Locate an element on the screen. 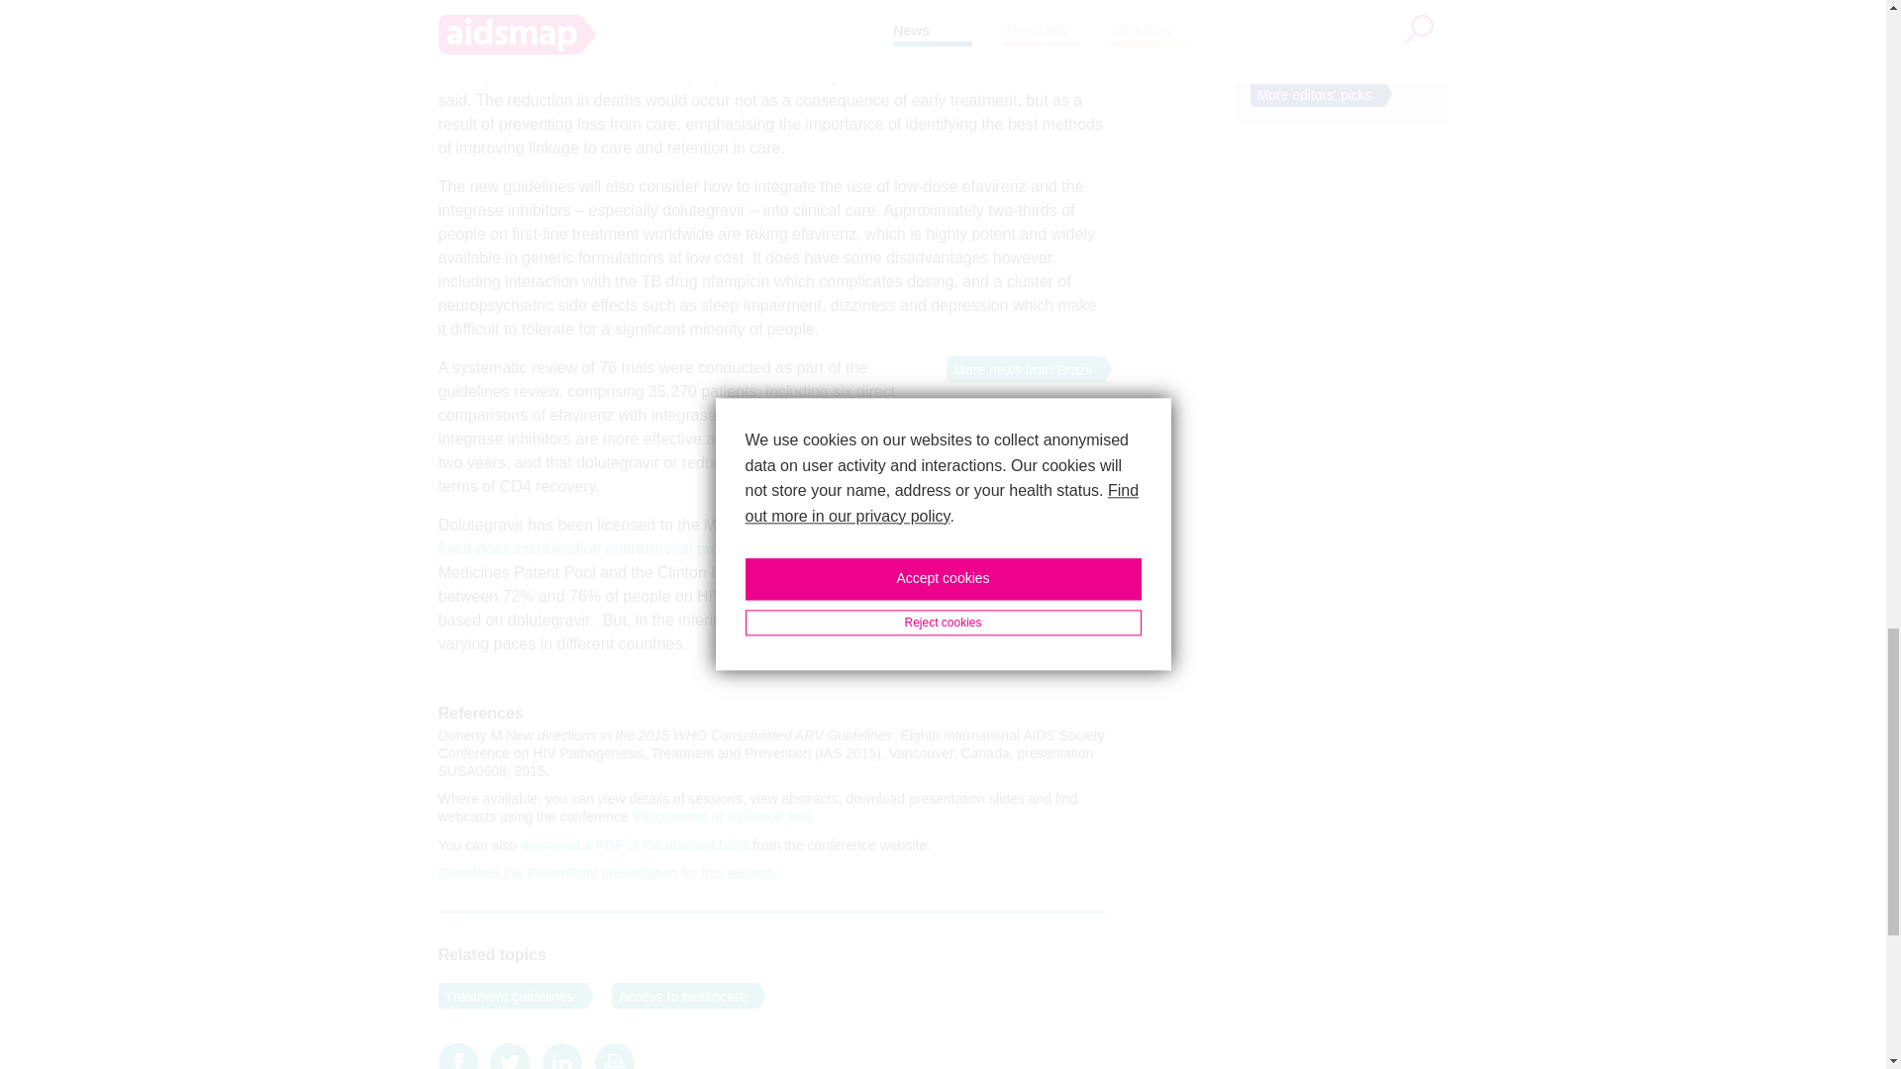  Print is located at coordinates (614, 1061).